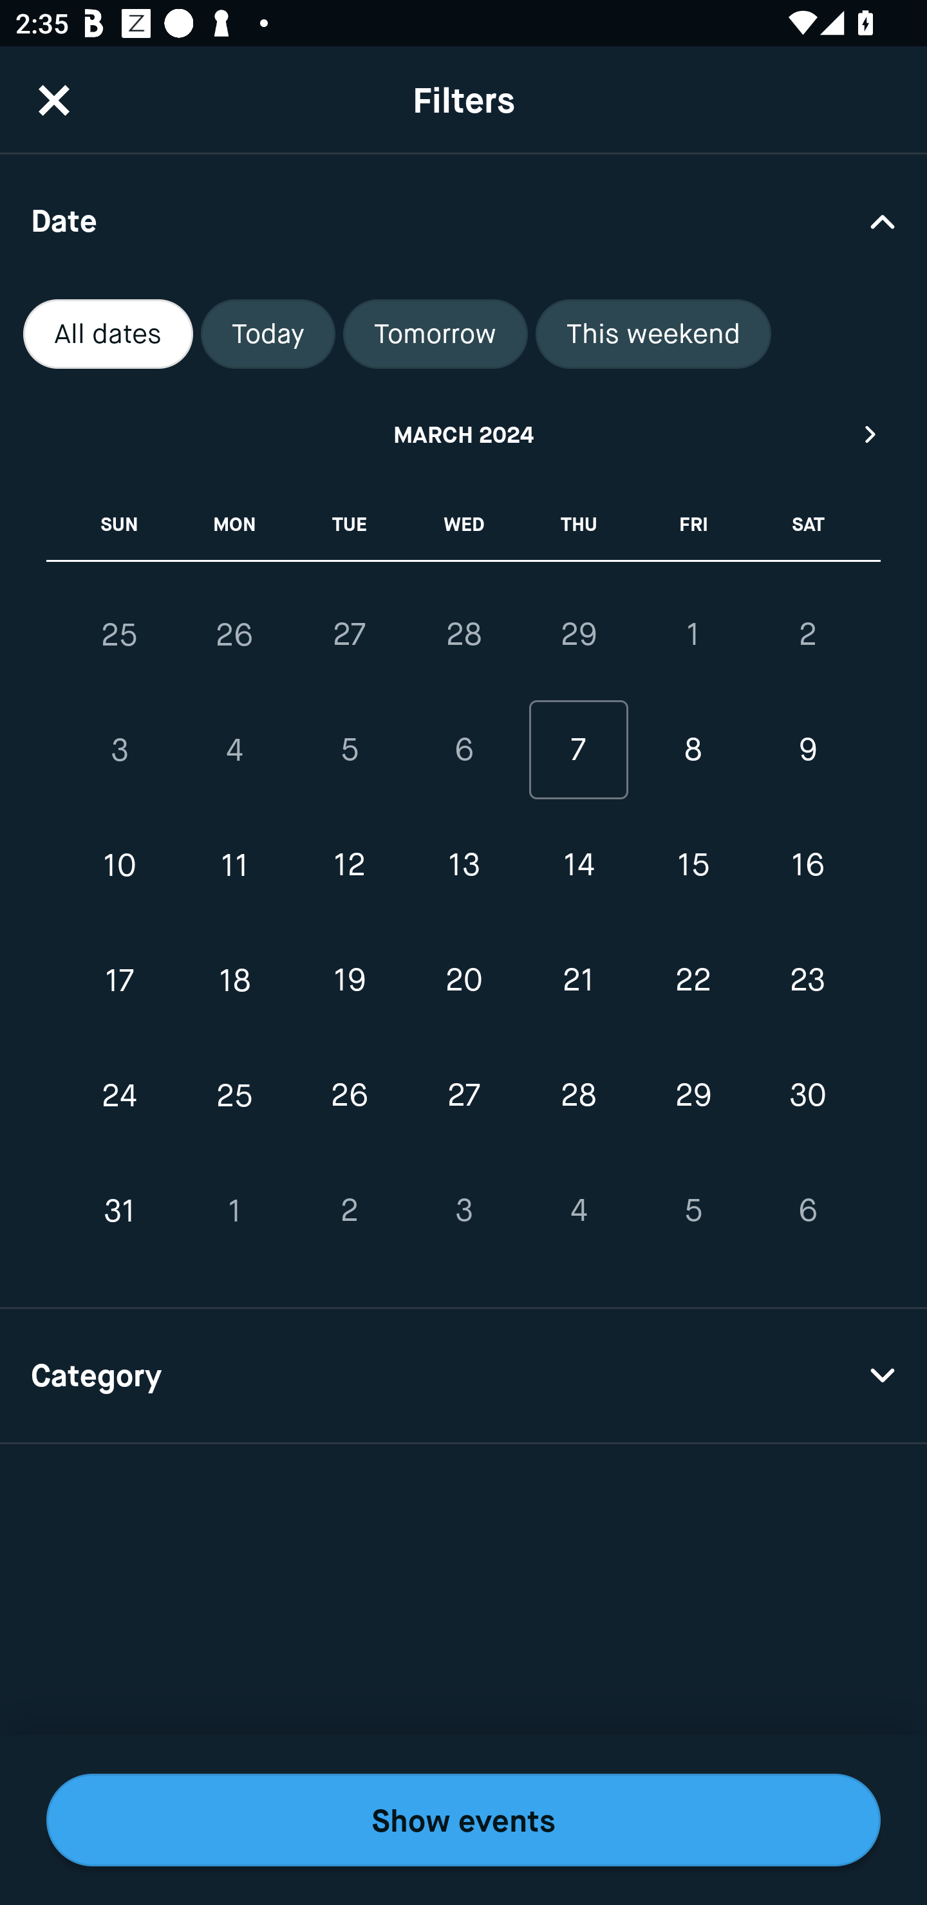 The image size is (927, 1905). Describe the element at coordinates (349, 750) in the screenshot. I see `5` at that location.